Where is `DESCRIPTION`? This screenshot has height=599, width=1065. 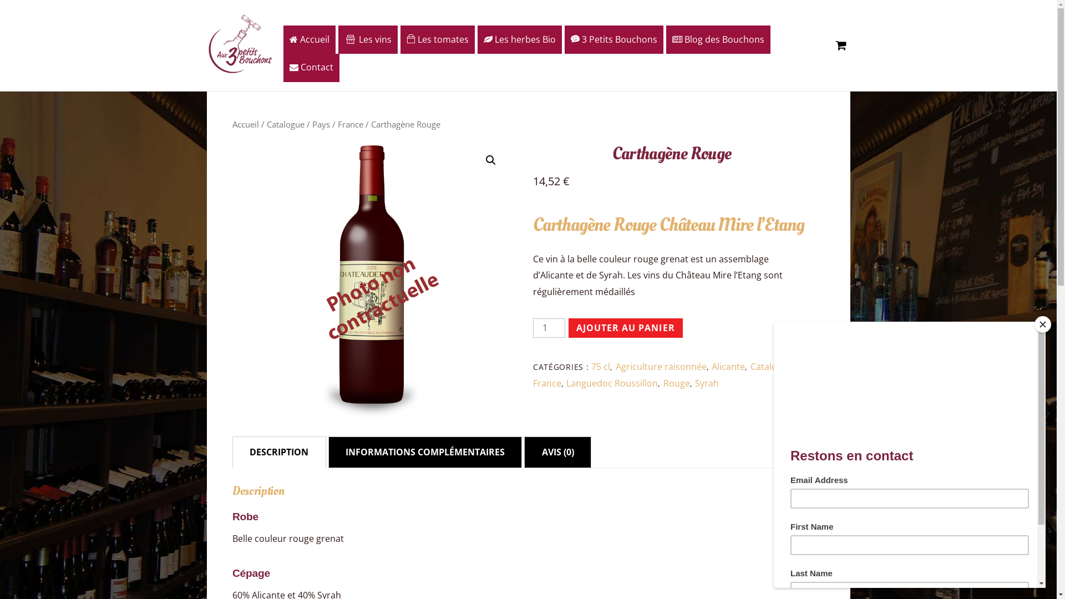 DESCRIPTION is located at coordinates (280, 453).